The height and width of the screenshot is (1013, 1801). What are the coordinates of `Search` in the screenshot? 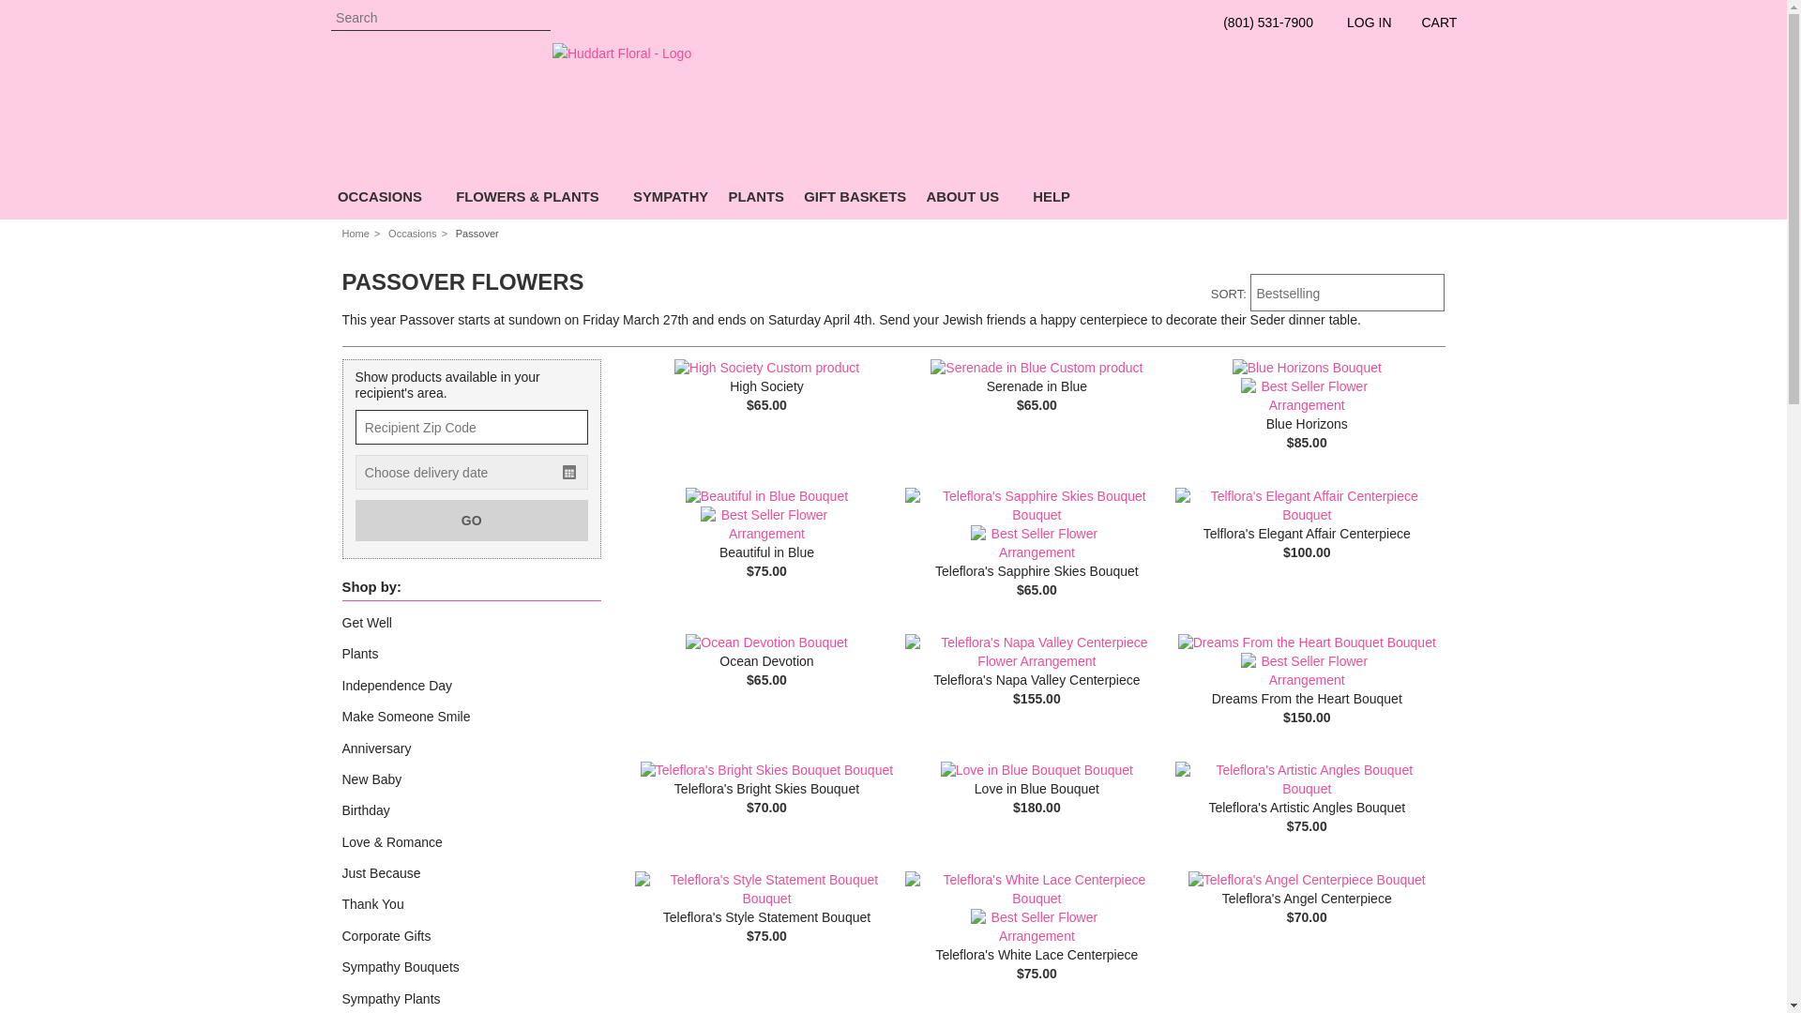 It's located at (439, 19).